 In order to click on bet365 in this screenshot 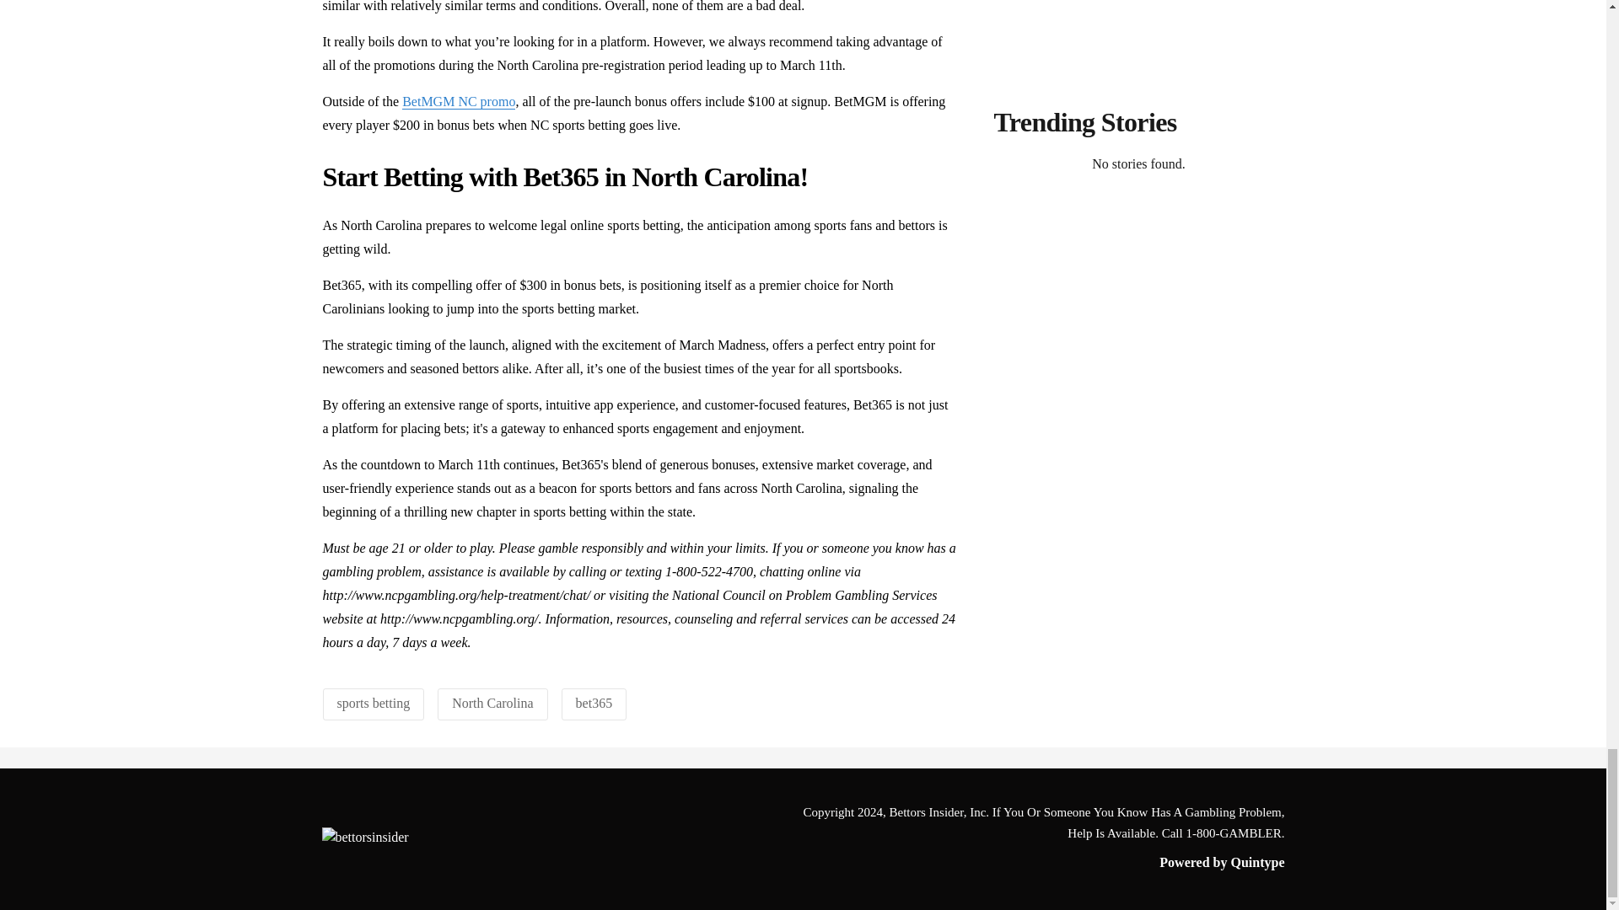, I will do `click(594, 703)`.